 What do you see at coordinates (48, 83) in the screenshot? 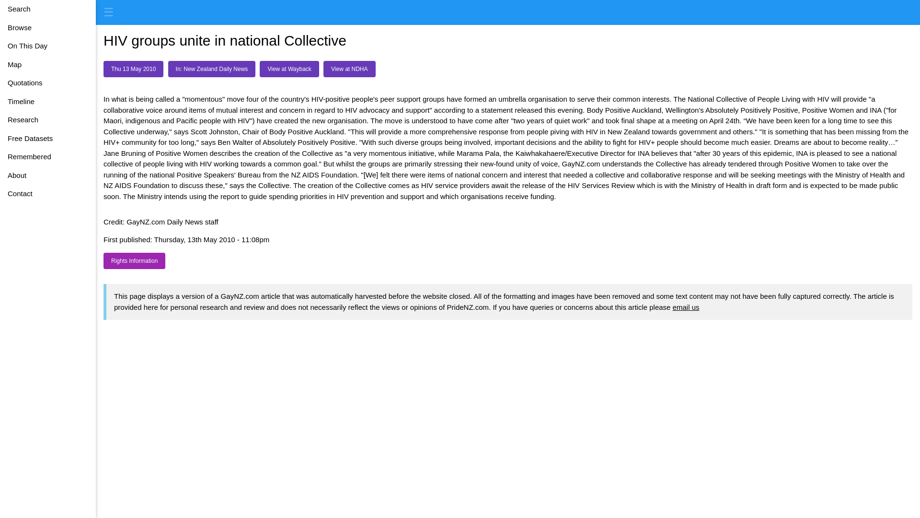
I see `Quotations` at bounding box center [48, 83].